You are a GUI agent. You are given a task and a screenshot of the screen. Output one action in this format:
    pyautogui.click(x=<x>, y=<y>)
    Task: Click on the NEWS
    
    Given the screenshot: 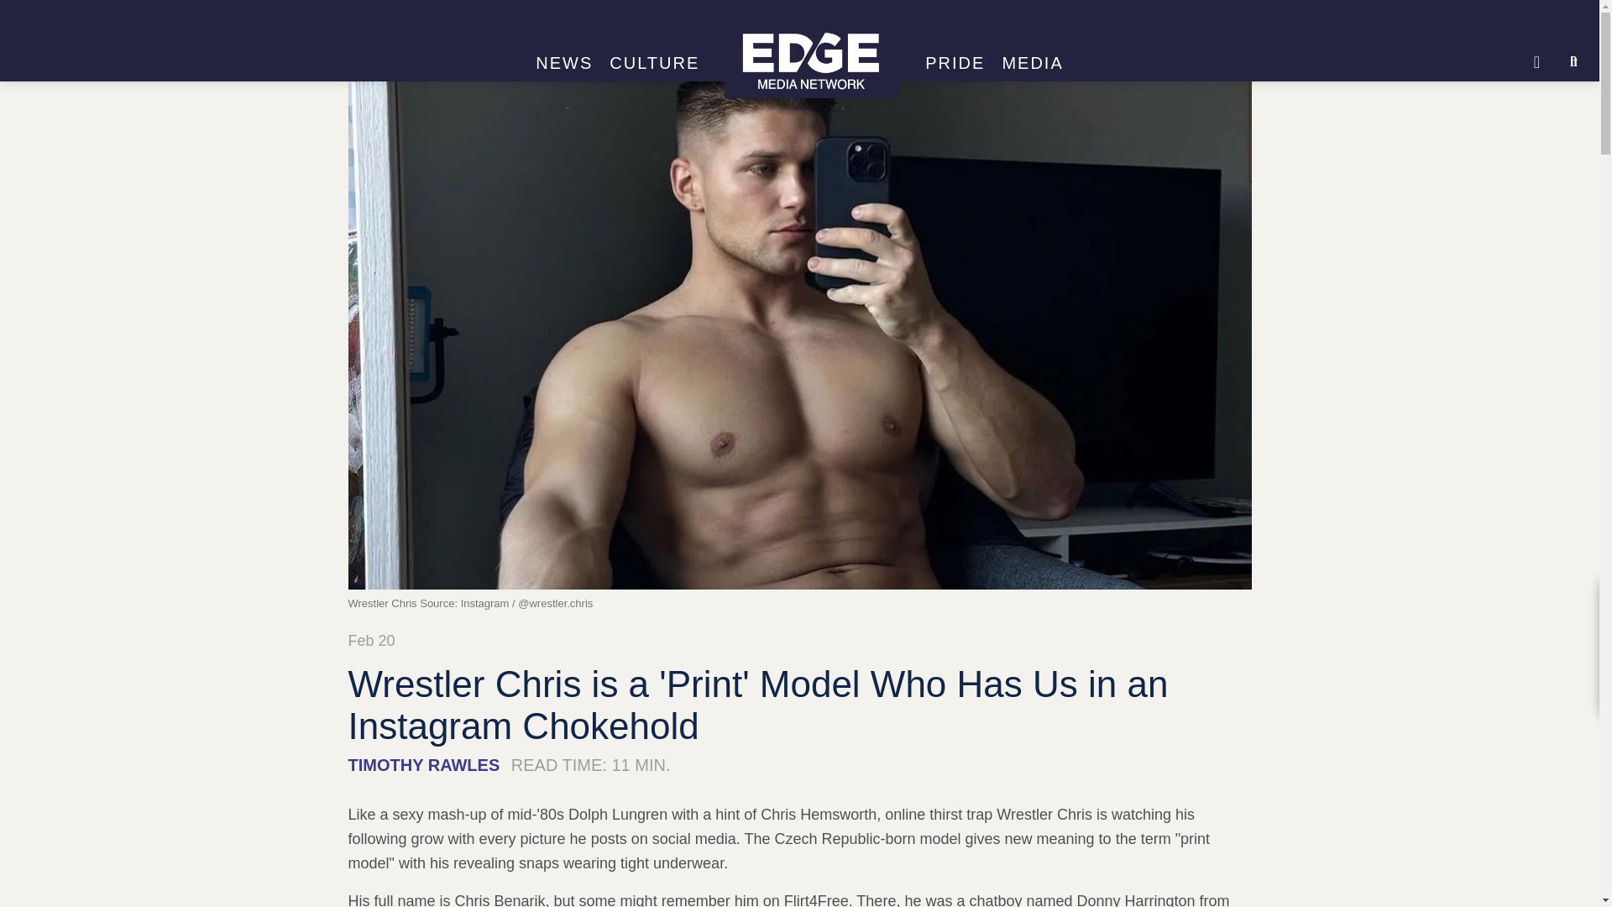 What is the action you would take?
    pyautogui.click(x=564, y=63)
    